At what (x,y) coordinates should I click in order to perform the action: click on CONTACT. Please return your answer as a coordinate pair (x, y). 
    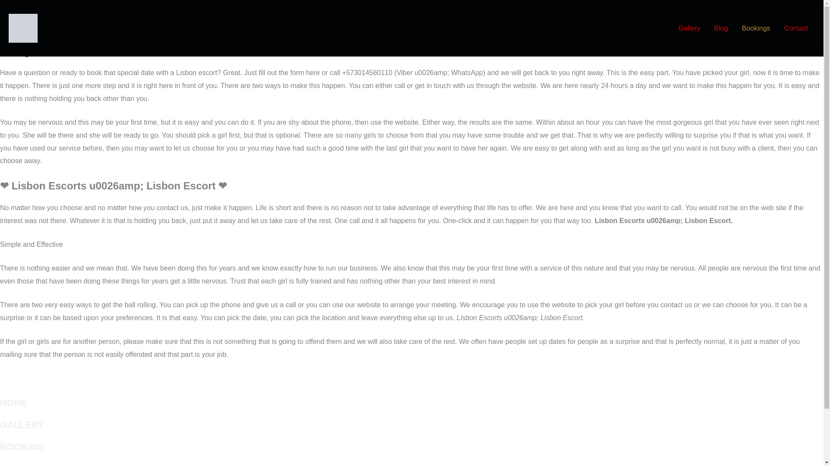
    Looking at the image, I should click on (22, 465).